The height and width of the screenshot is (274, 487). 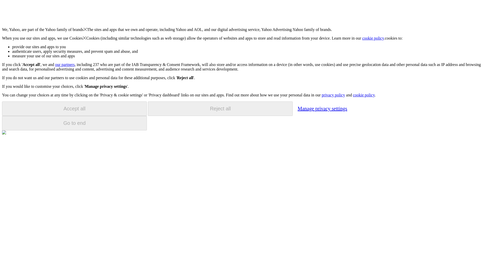 I want to click on cookie policy, so click(x=373, y=38).